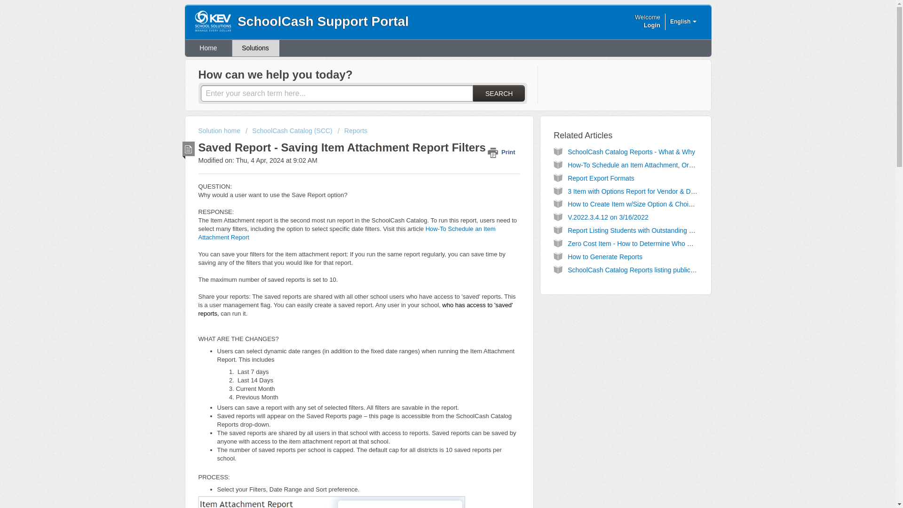 This screenshot has width=903, height=508. What do you see at coordinates (255, 48) in the screenshot?
I see `Solutions` at bounding box center [255, 48].